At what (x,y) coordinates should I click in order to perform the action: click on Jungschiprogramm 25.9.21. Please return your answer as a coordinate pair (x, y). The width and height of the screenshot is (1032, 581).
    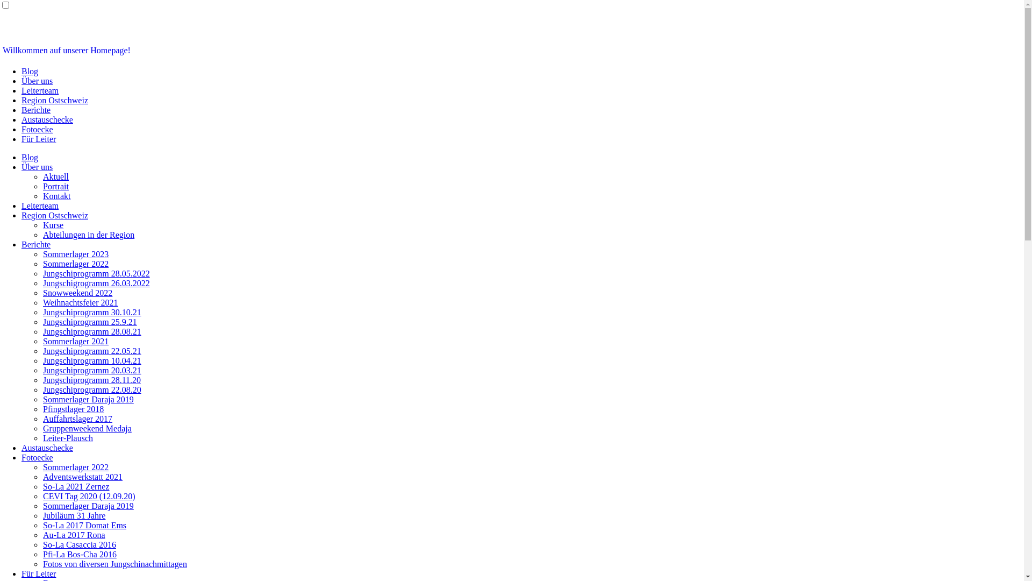
    Looking at the image, I should click on (90, 322).